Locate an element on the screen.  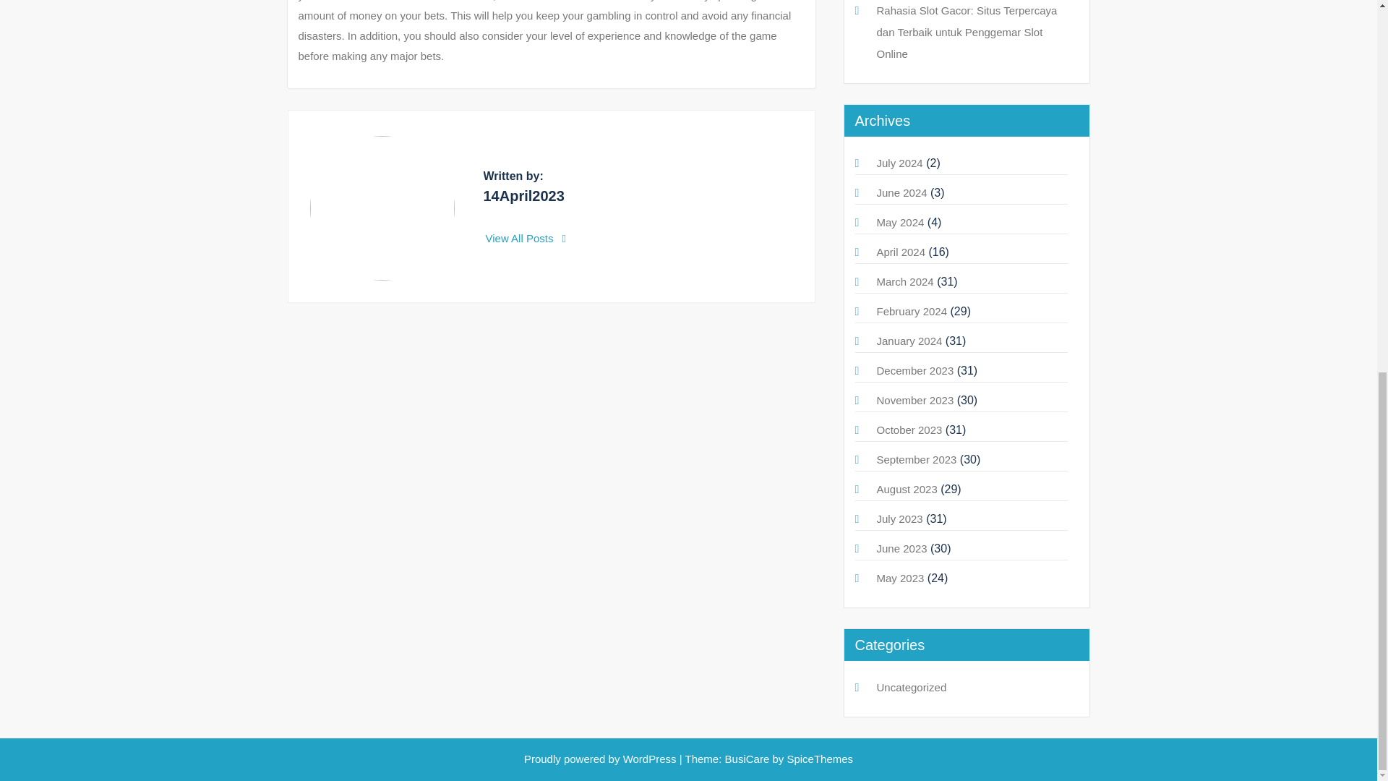
WordPress is located at coordinates (650, 759).